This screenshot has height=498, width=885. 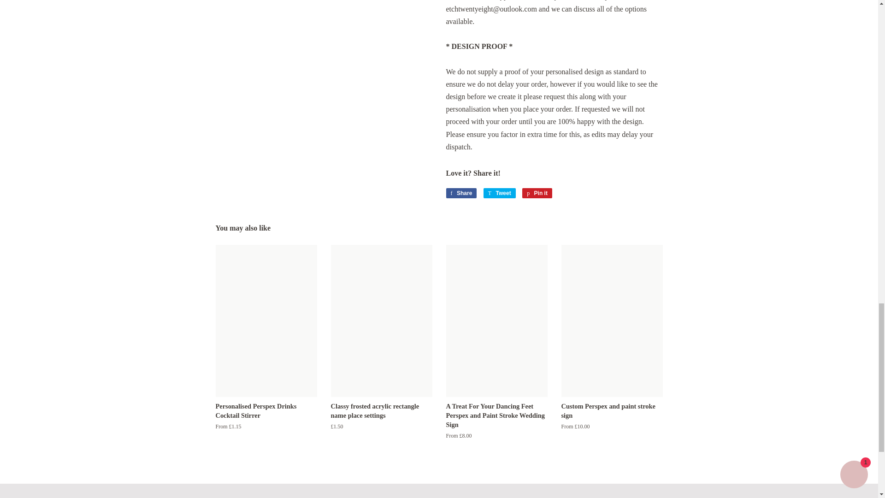 I want to click on Tweet on Twitter, so click(x=500, y=193).